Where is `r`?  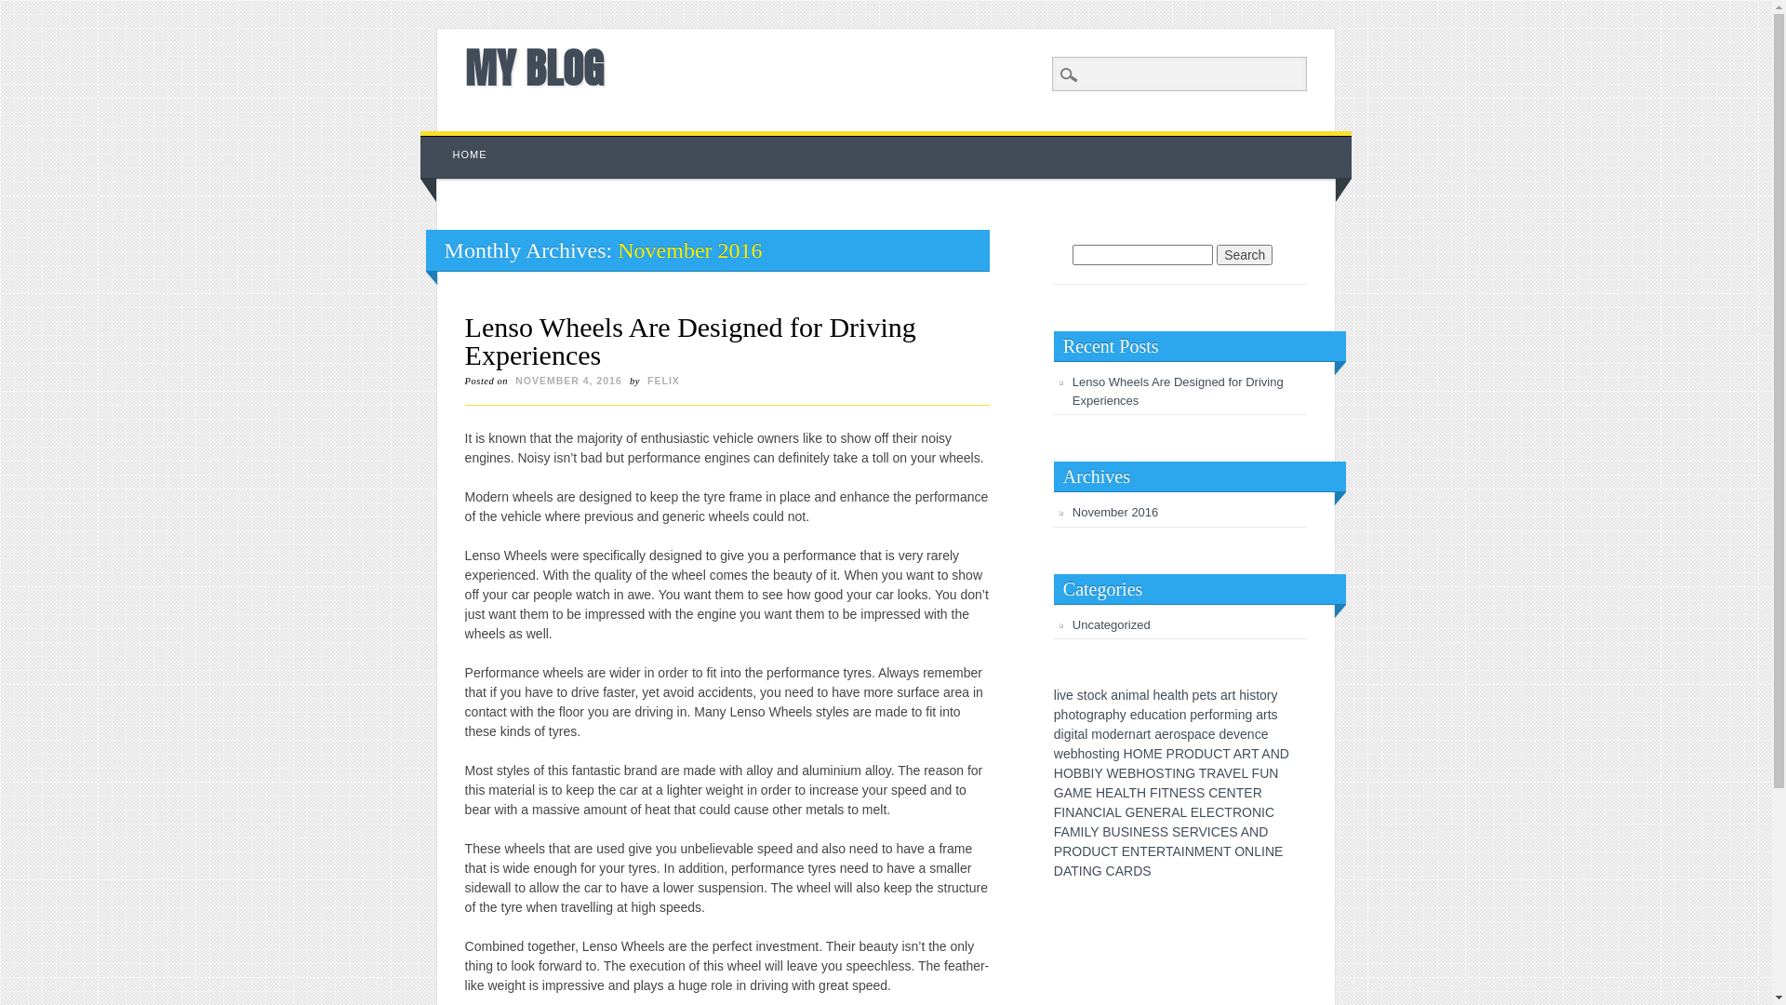
r is located at coordinates (1222, 715).